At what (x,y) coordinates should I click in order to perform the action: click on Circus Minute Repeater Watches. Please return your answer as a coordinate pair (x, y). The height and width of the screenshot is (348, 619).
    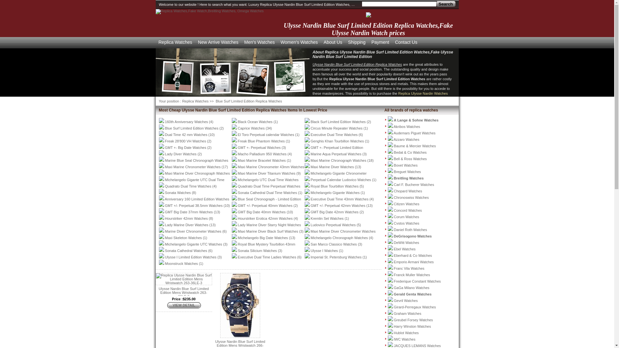
    Looking at the image, I should click on (337, 128).